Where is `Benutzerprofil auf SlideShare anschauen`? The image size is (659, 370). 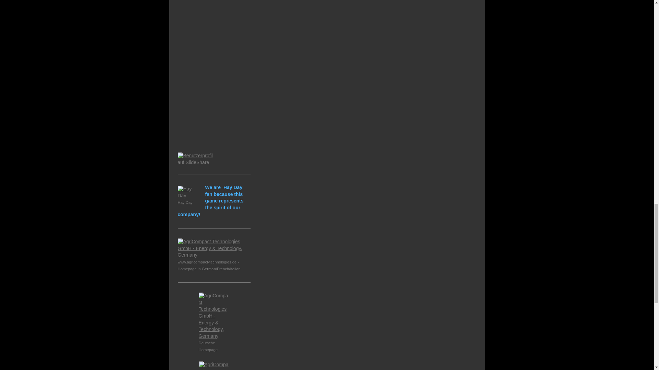 Benutzerprofil auf SlideShare anschauen is located at coordinates (198, 158).